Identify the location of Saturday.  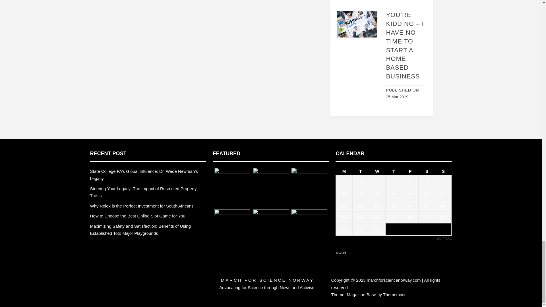
(427, 171).